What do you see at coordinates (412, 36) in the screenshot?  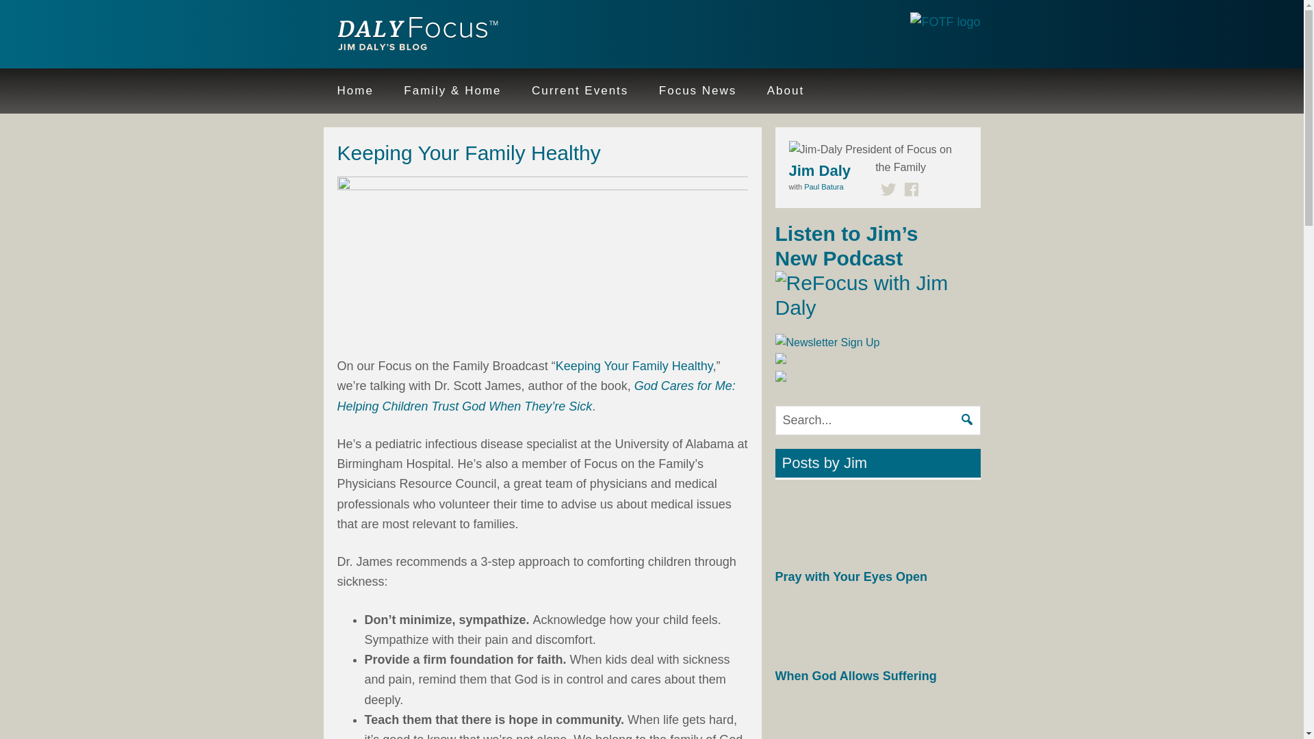 I see `Jim Daly` at bounding box center [412, 36].